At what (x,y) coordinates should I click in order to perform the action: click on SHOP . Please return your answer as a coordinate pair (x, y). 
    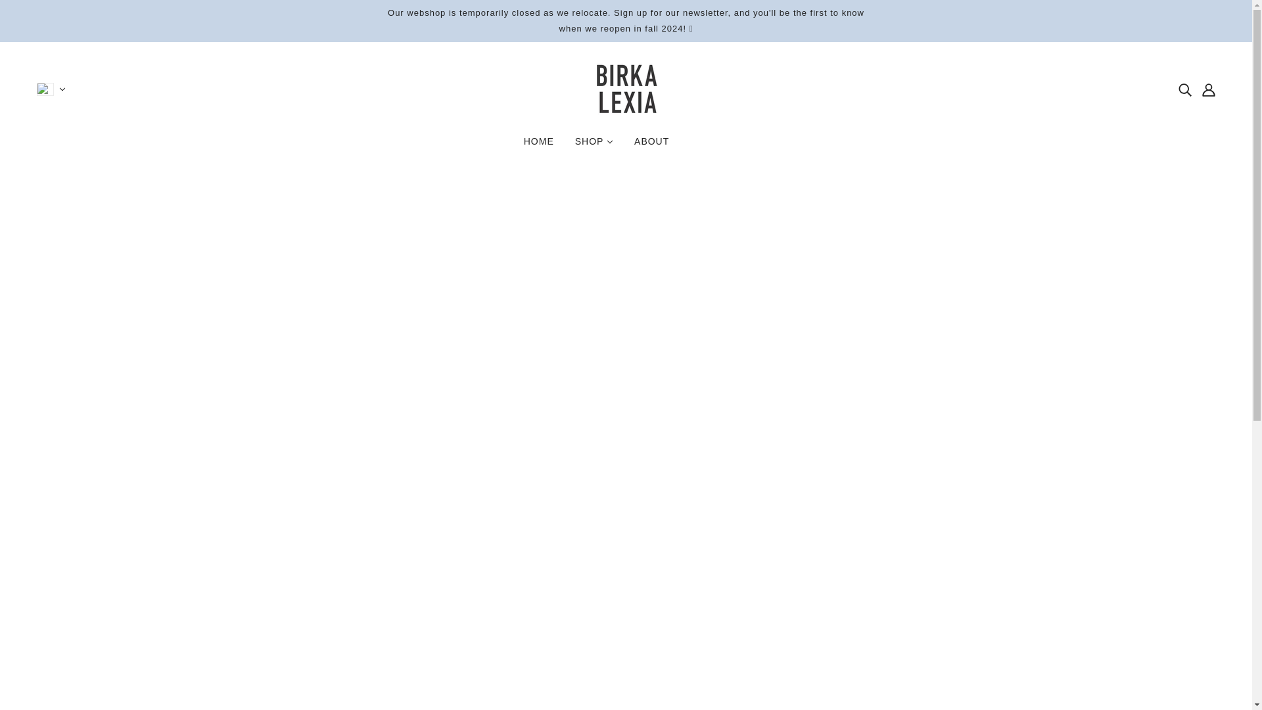
    Looking at the image, I should click on (594, 146).